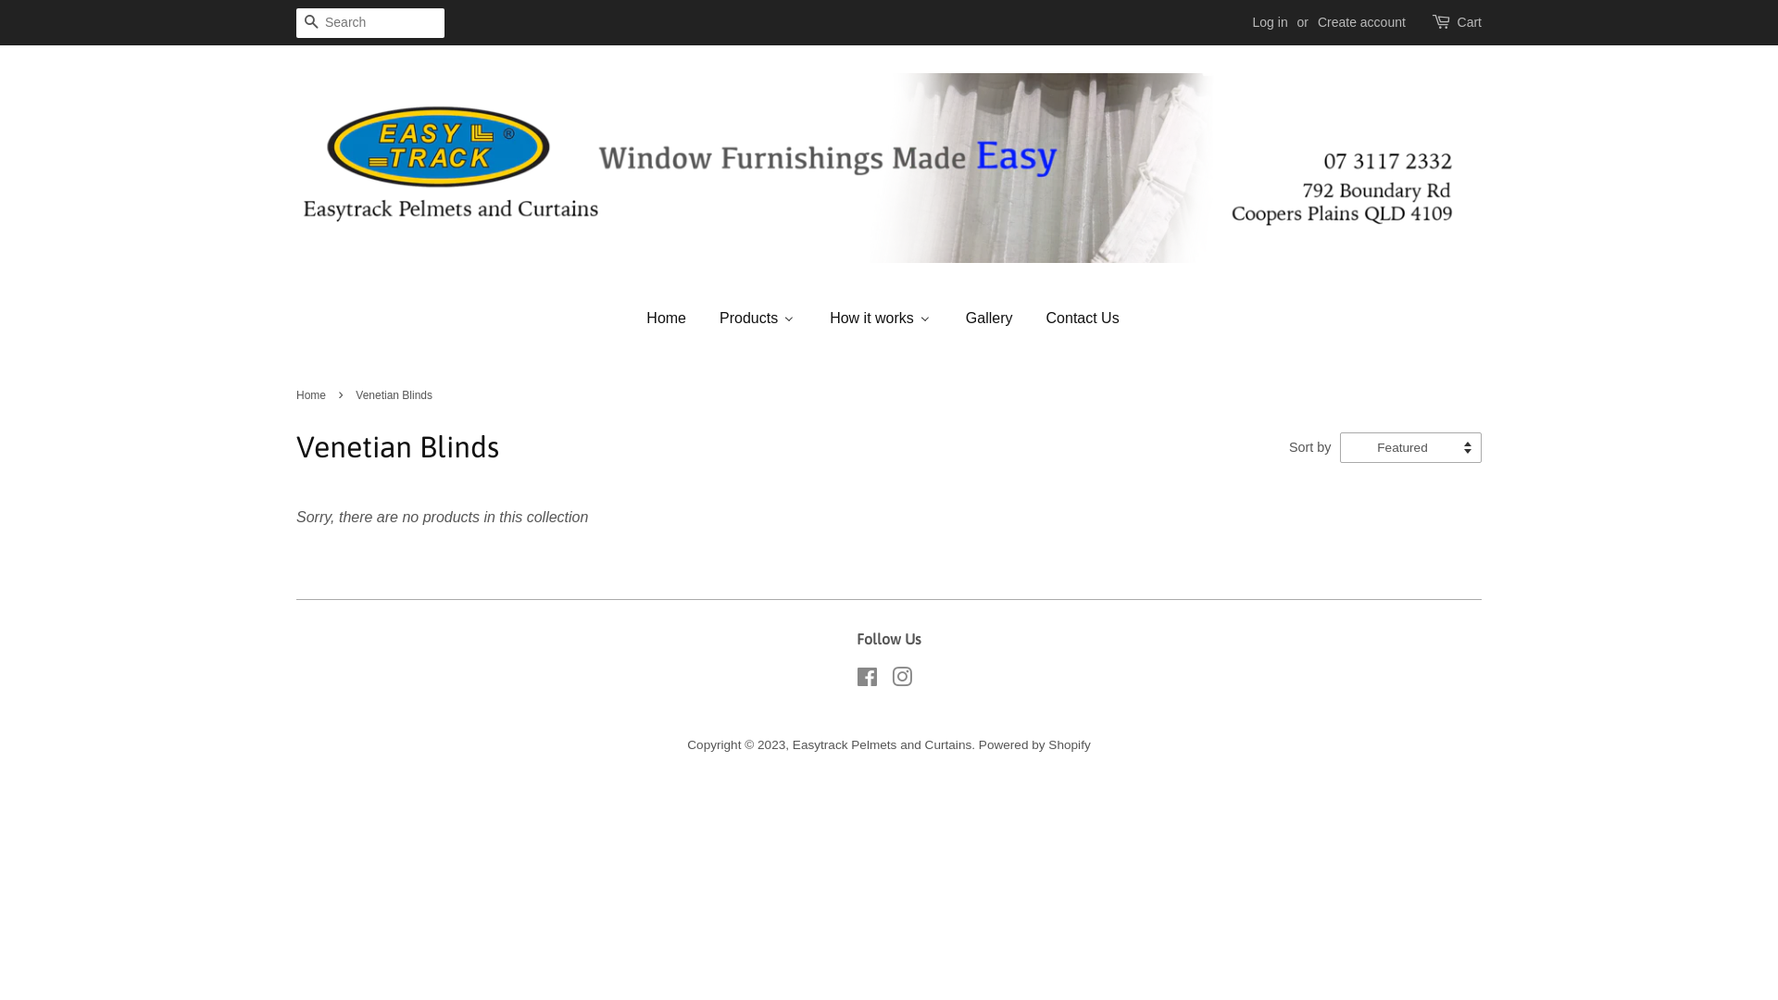 Image resolution: width=1778 pixels, height=1000 pixels. What do you see at coordinates (313, 395) in the screenshot?
I see `Home` at bounding box center [313, 395].